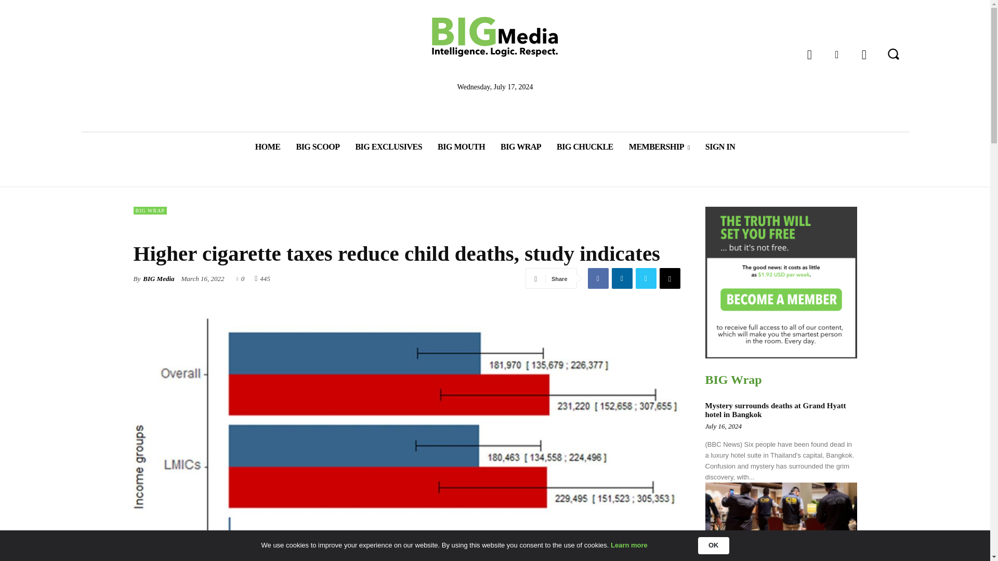  I want to click on Twitter, so click(645, 278).